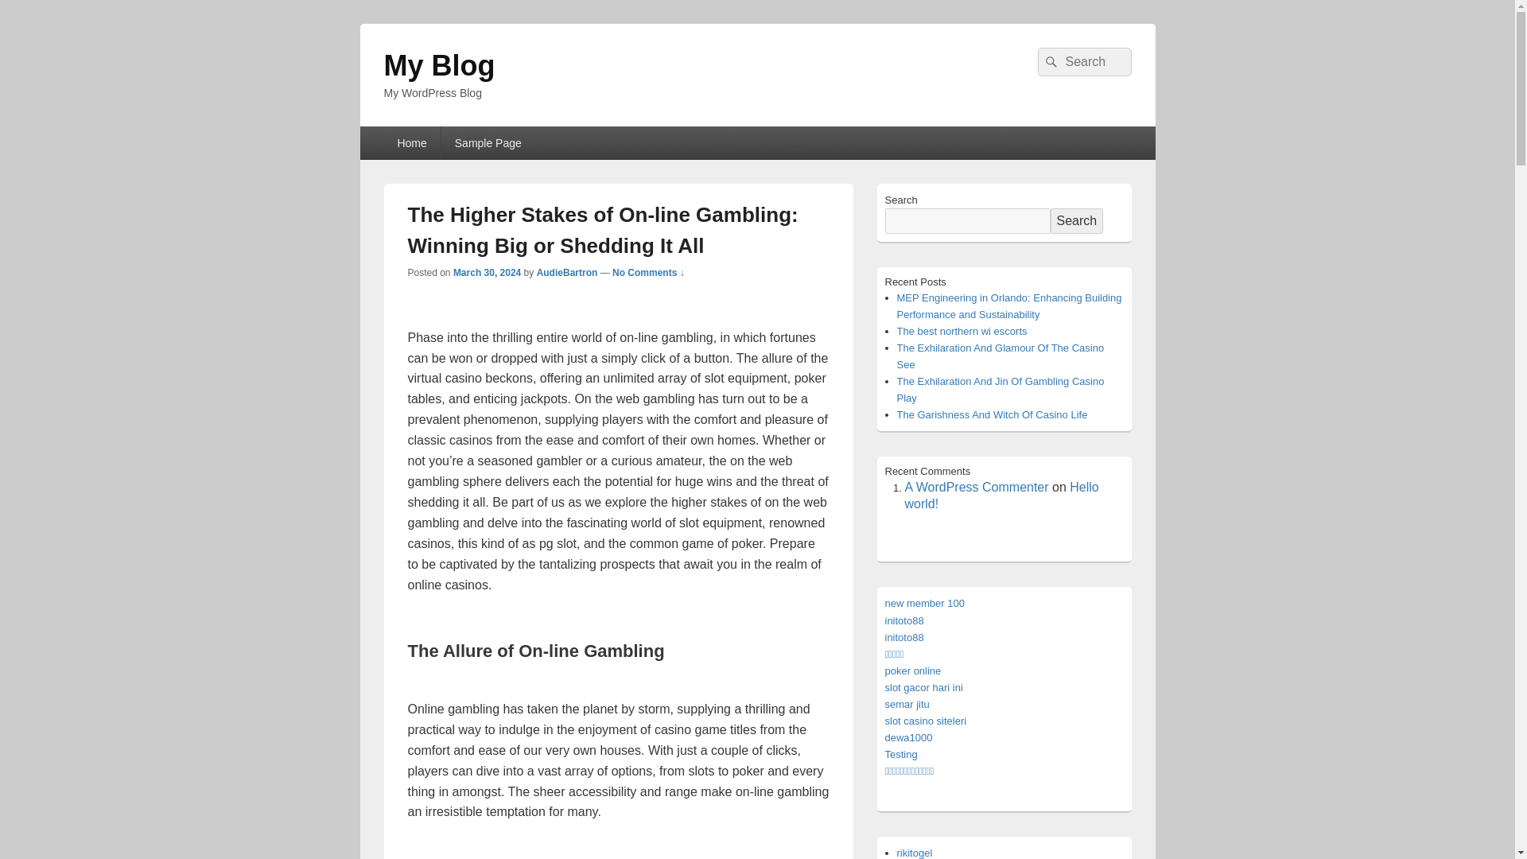  Describe the element at coordinates (568, 272) in the screenshot. I see `View all posts by AudieBartron` at that location.